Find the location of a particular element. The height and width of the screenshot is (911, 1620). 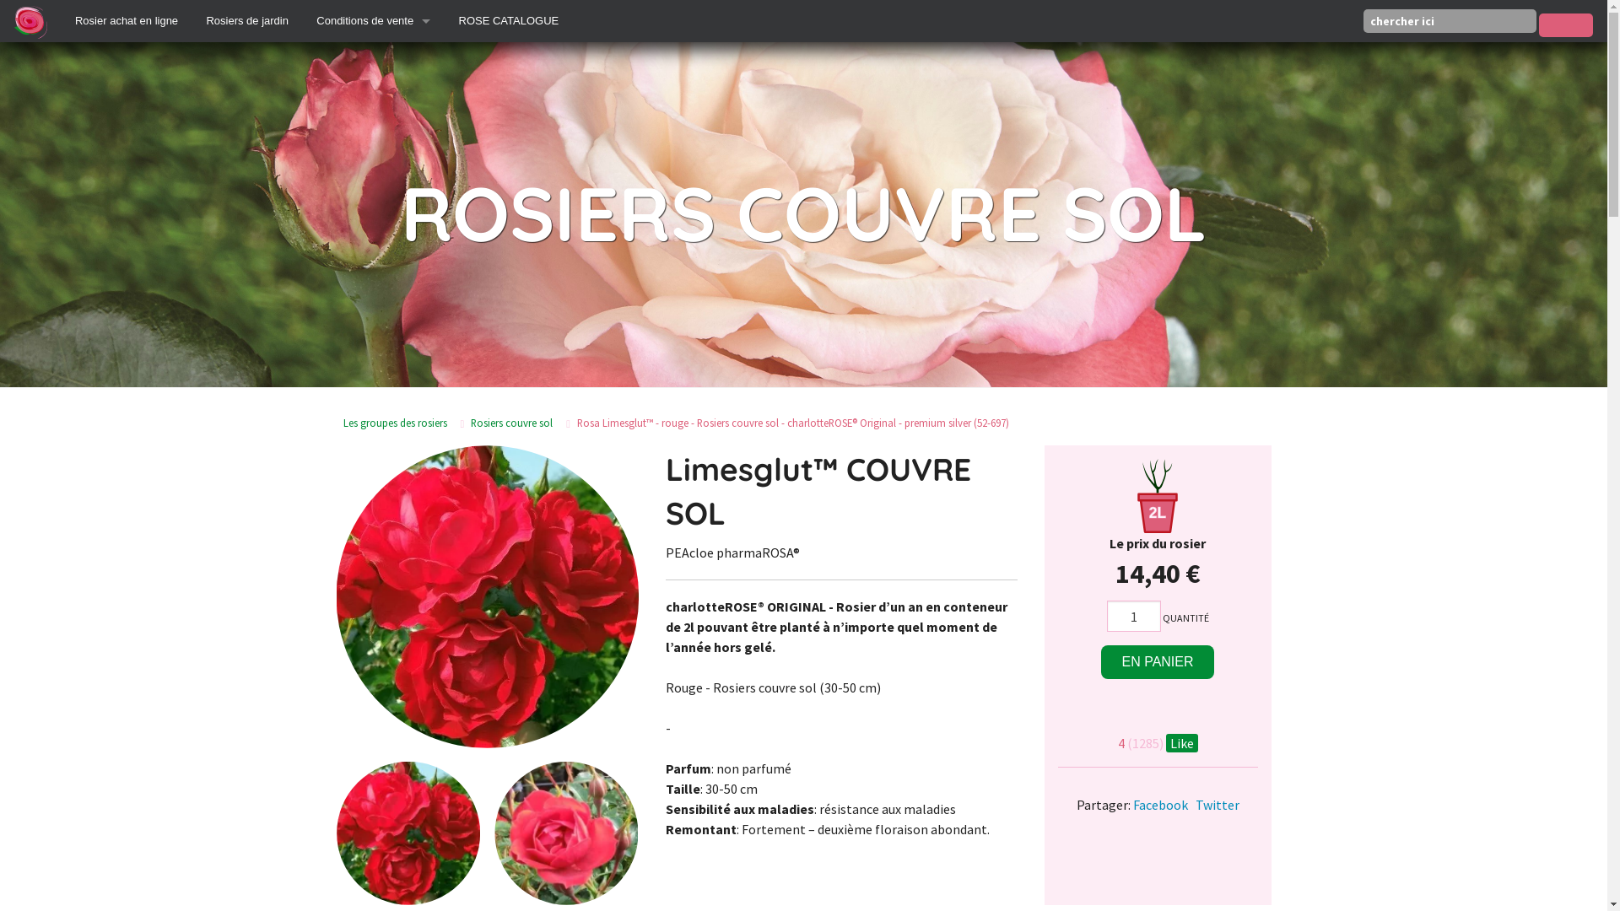

Rosiers de jardin is located at coordinates (248, 21).